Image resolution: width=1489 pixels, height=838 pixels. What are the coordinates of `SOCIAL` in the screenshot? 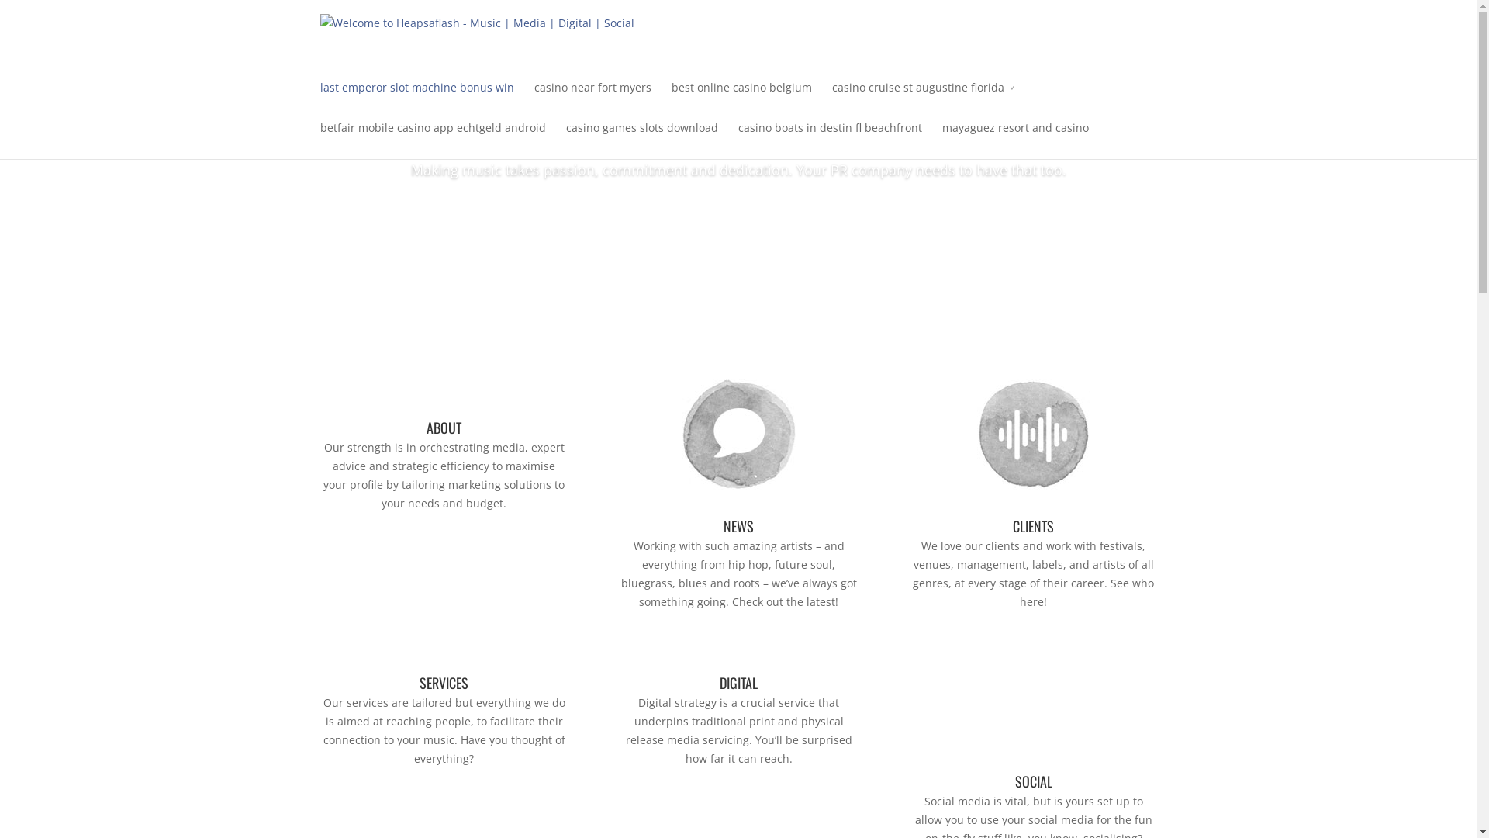 It's located at (1033, 781).